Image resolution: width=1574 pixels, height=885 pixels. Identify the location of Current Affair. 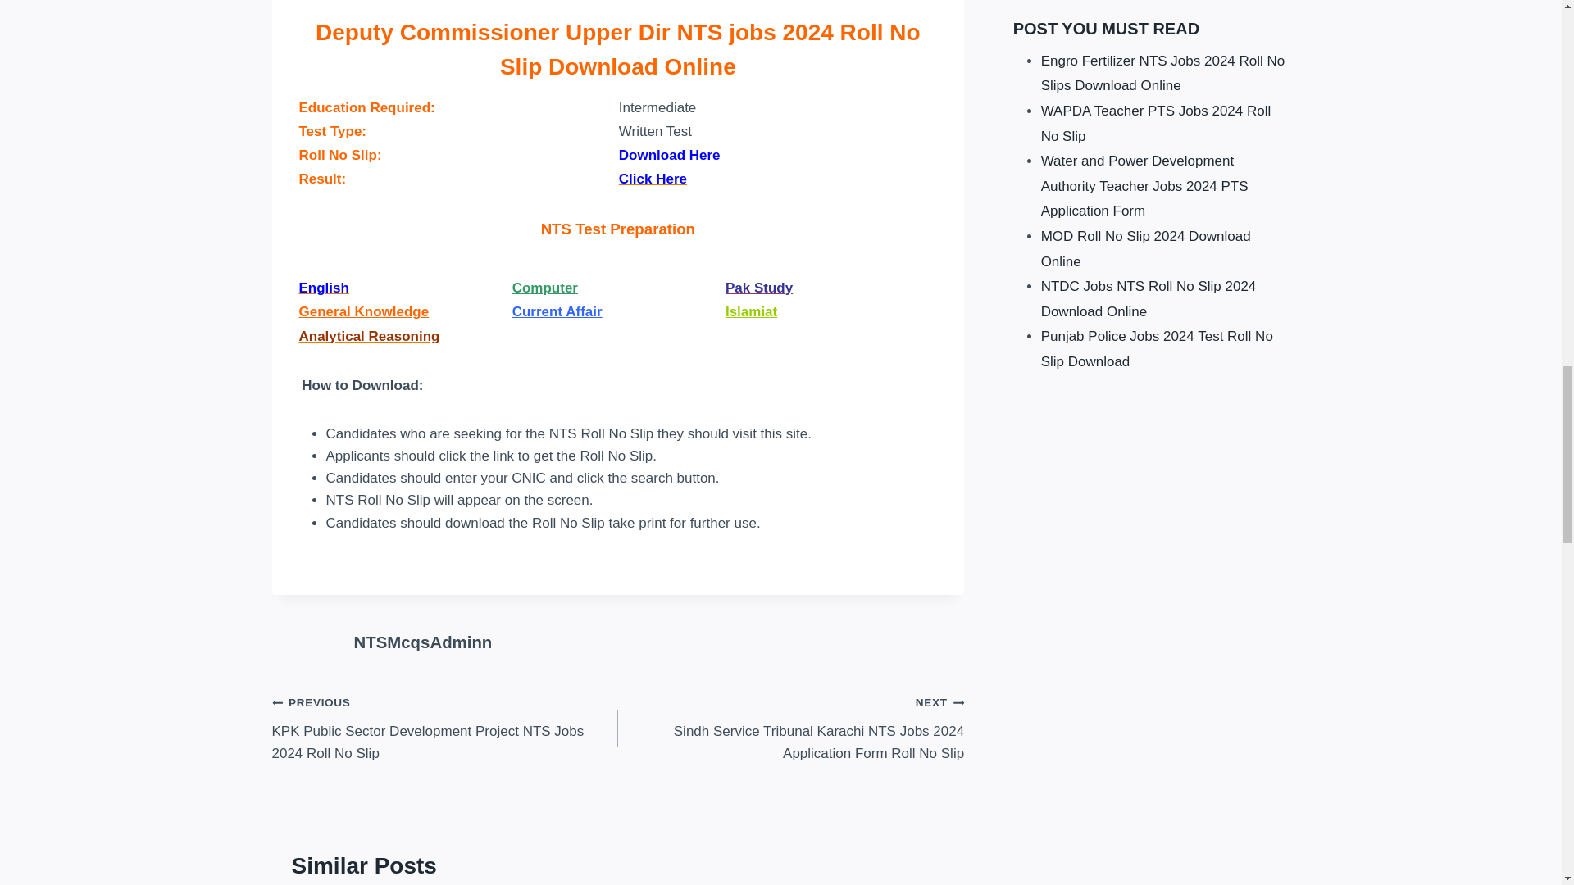
(557, 311).